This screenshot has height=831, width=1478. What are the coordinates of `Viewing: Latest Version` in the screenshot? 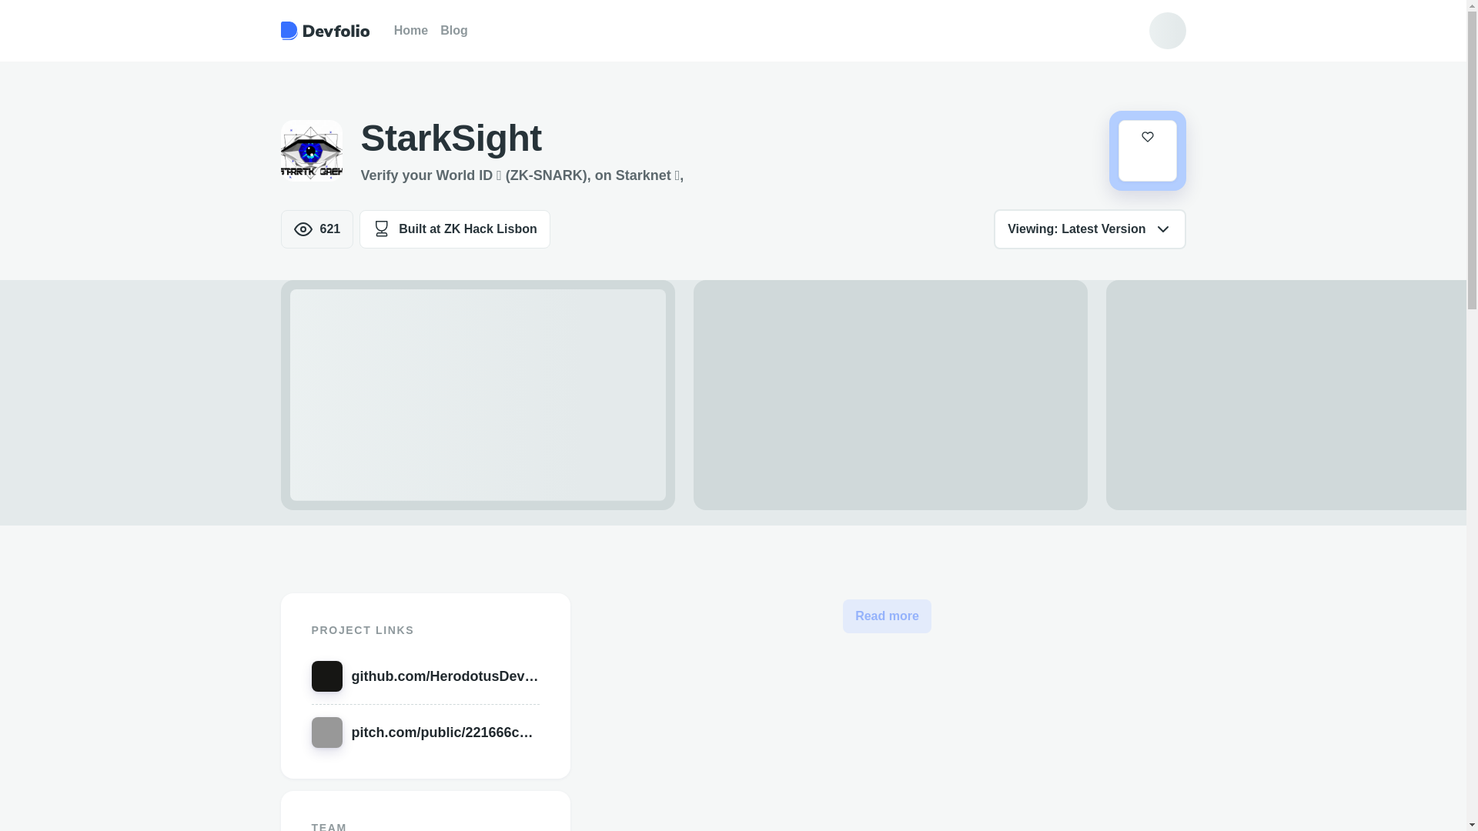 It's located at (1088, 229).